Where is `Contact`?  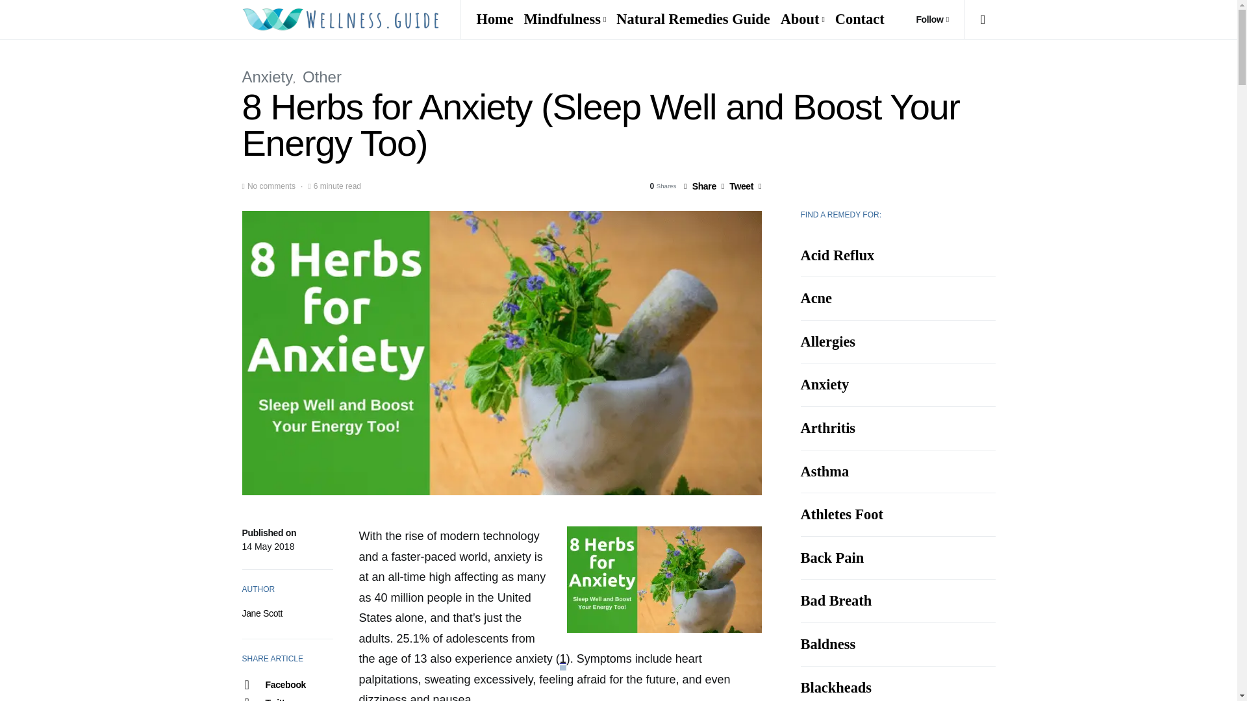 Contact is located at coordinates (857, 19).